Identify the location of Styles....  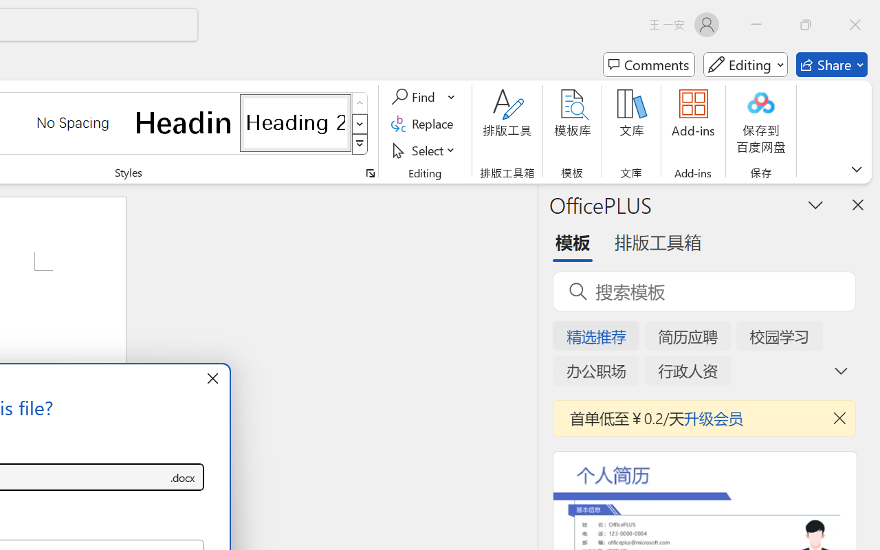
(370, 173).